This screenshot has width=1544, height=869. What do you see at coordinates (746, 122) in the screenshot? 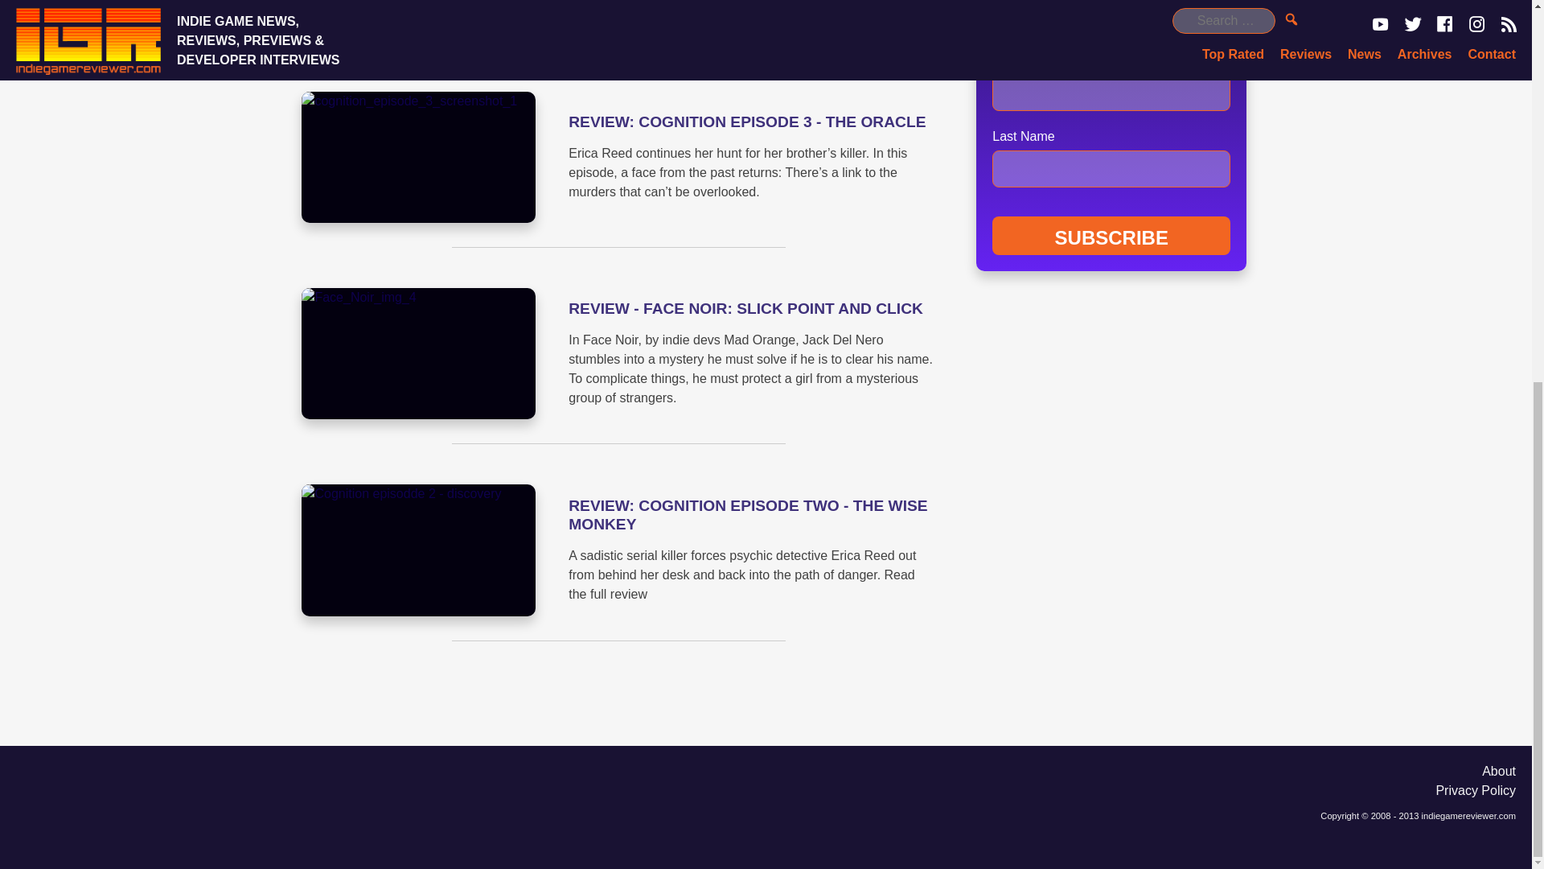
I see `REVIEW: COGNITION EPISODE 3 - THE ORACLE` at bounding box center [746, 122].